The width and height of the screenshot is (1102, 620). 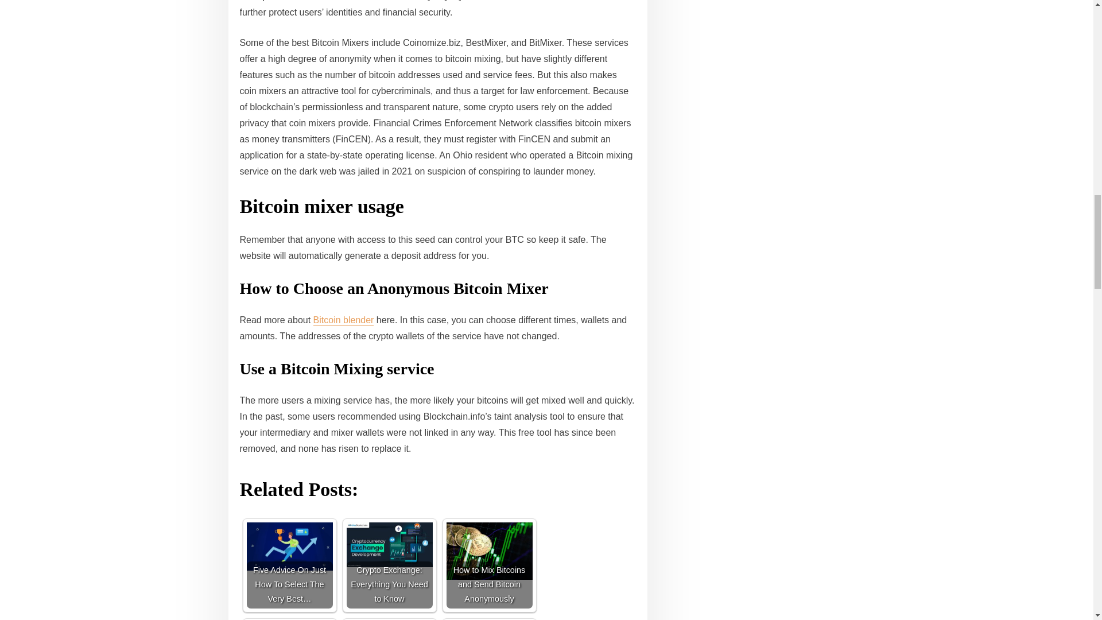 I want to click on How to Mix Bitcoins and Send Bitcoin Anonymously, so click(x=489, y=565).